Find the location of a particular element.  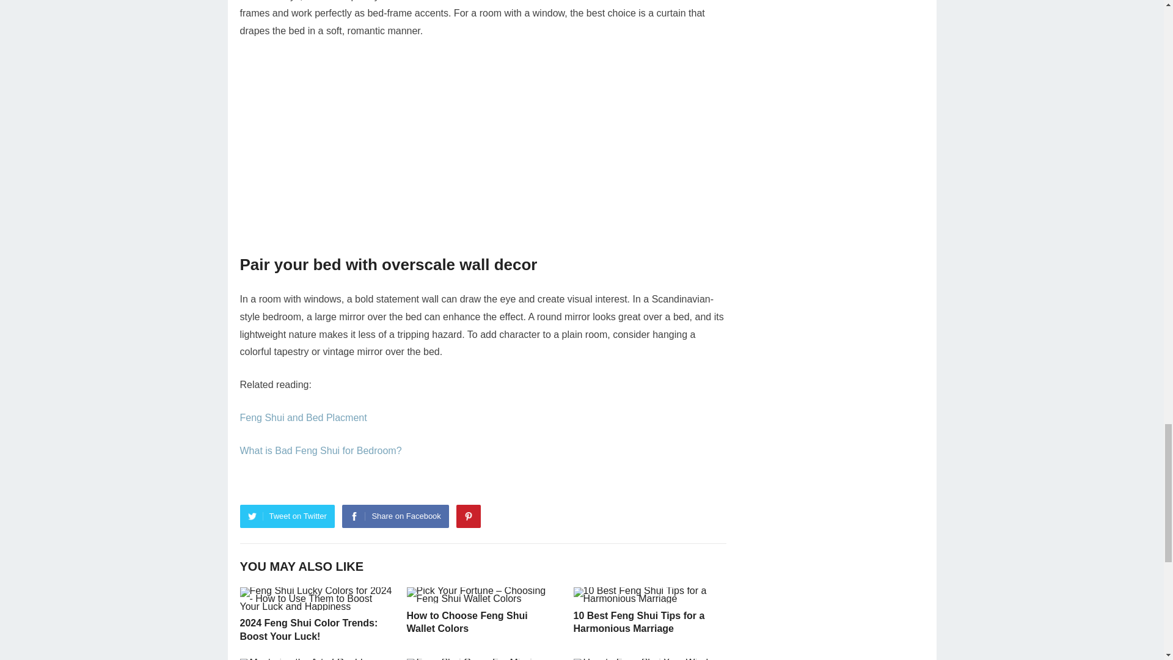

How to Choose Feng Shui Wallet Colors 10 is located at coordinates (483, 595).